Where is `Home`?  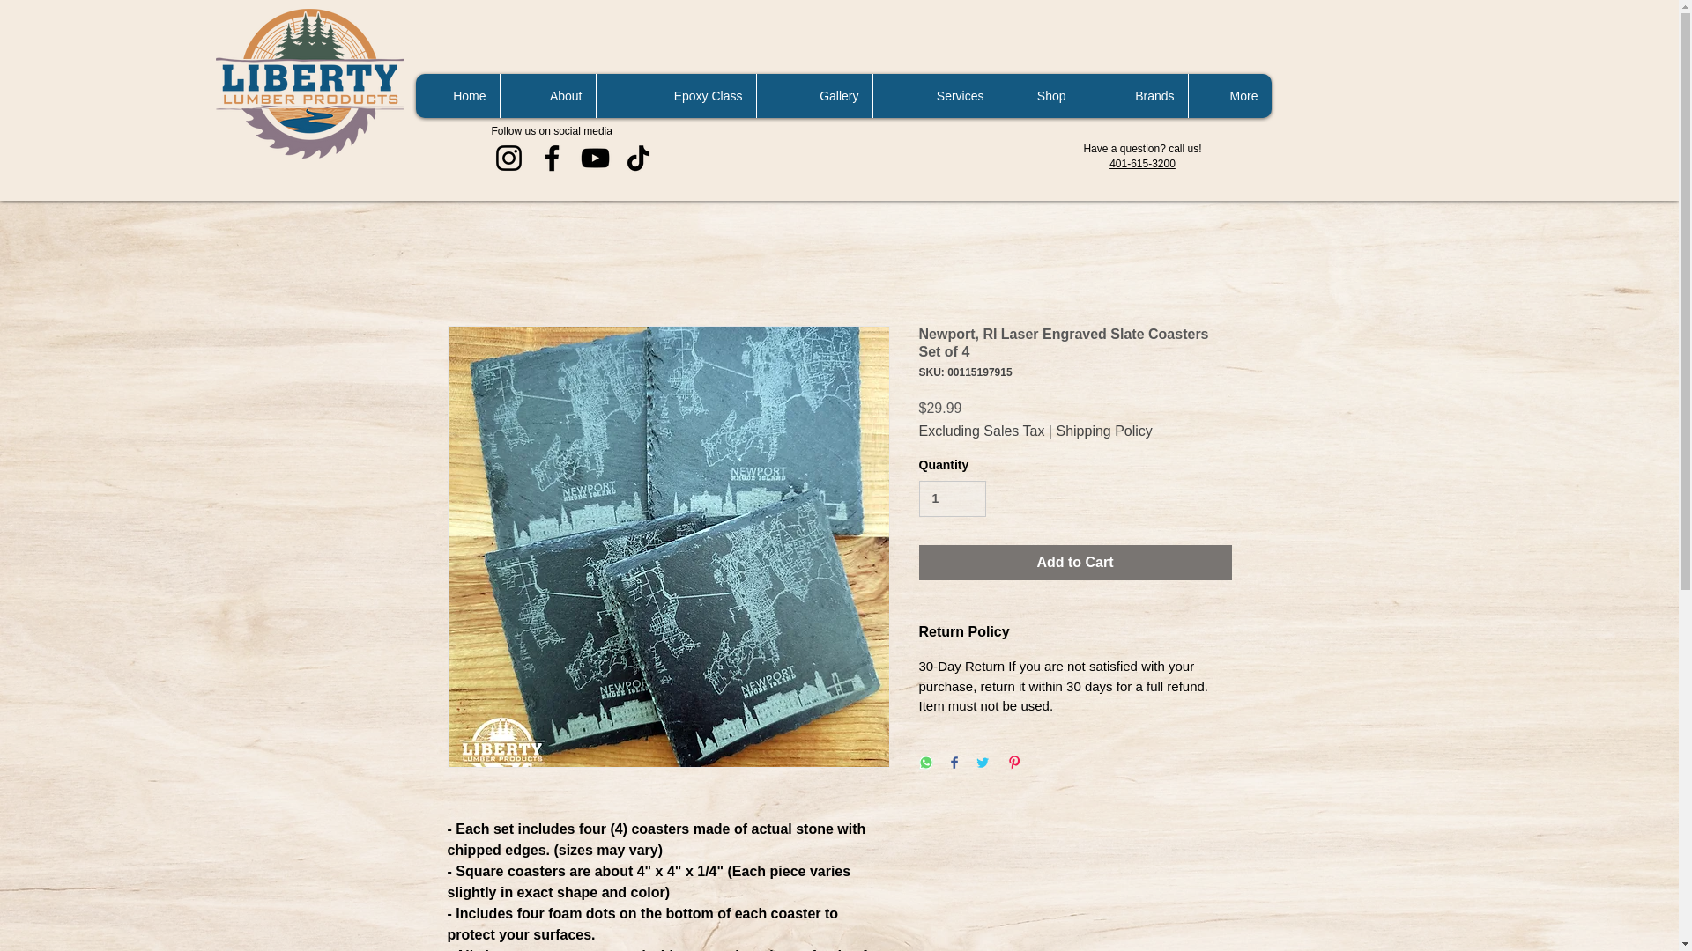 Home is located at coordinates (457, 95).